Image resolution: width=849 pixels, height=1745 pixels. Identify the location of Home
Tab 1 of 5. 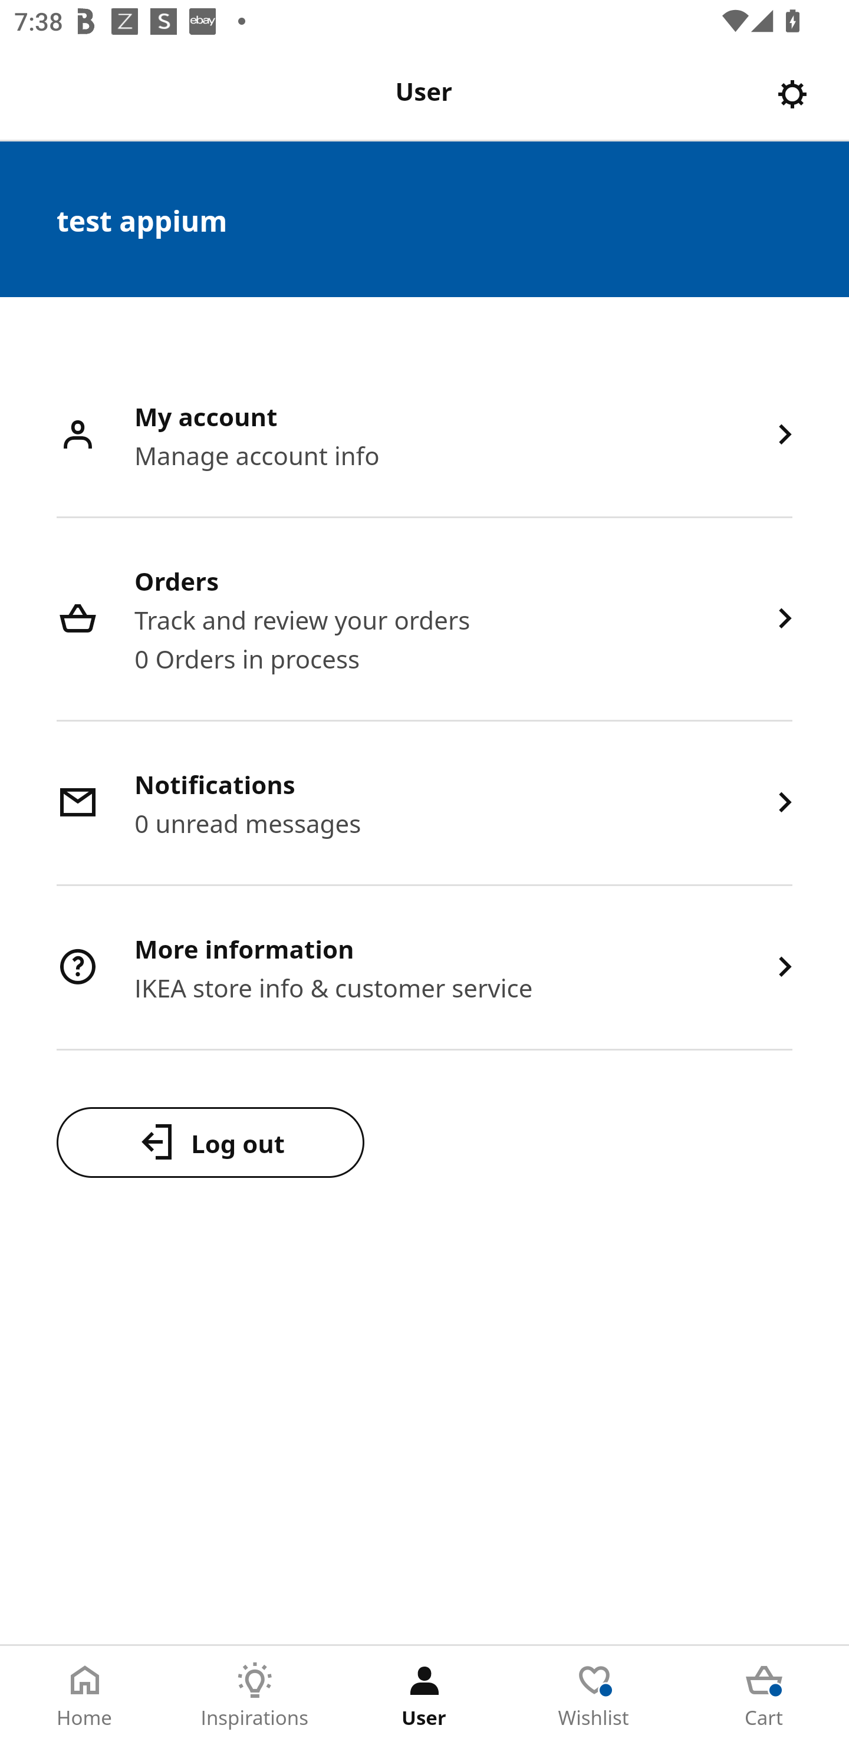
(85, 1695).